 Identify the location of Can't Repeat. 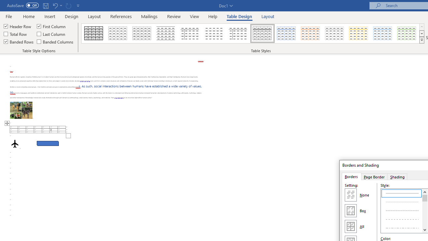
(68, 5).